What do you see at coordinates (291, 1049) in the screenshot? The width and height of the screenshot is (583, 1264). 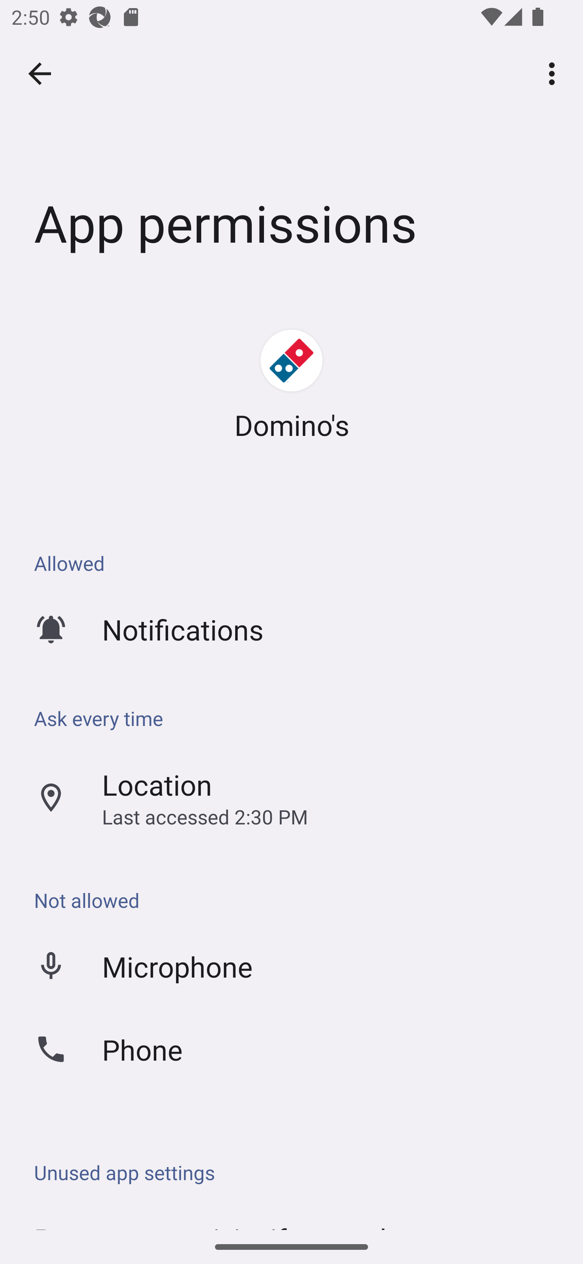 I see `Phone` at bounding box center [291, 1049].